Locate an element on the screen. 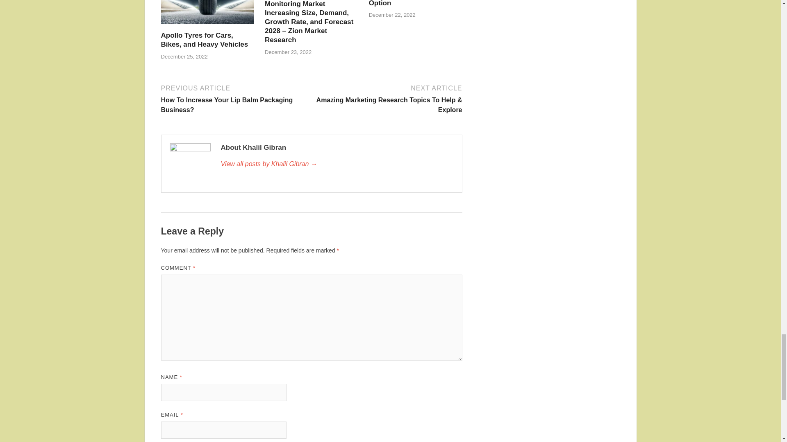  Apollo Tyres for Cars, Bikes, and Heavy Vehicles is located at coordinates (207, 26).